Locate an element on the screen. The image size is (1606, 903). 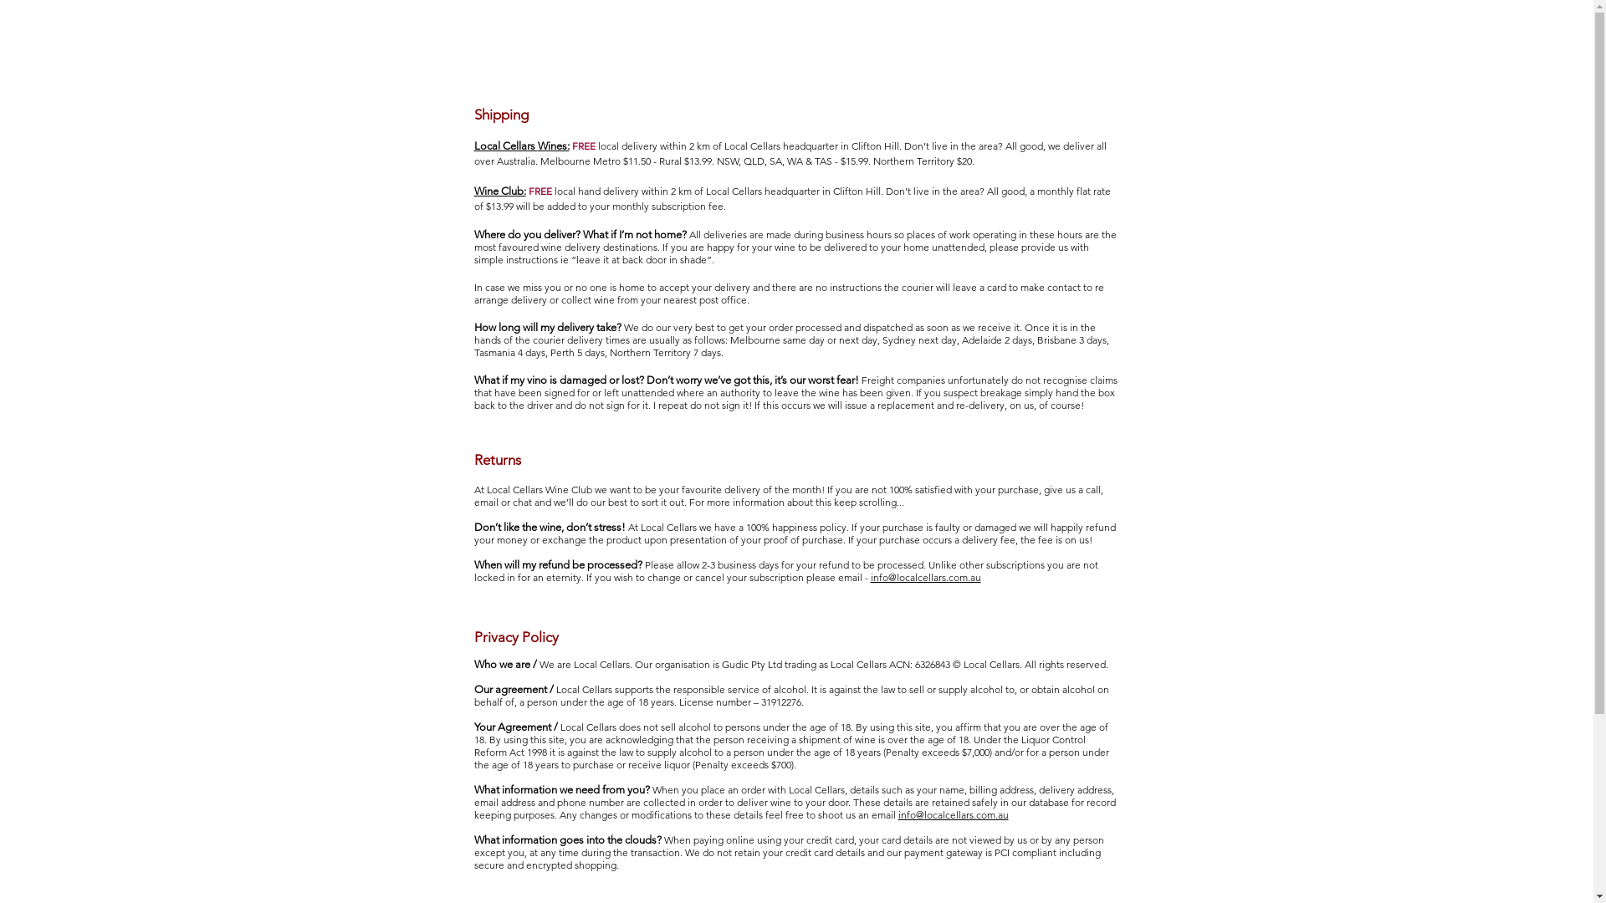
info@localcellars.com.au is located at coordinates (925, 577).